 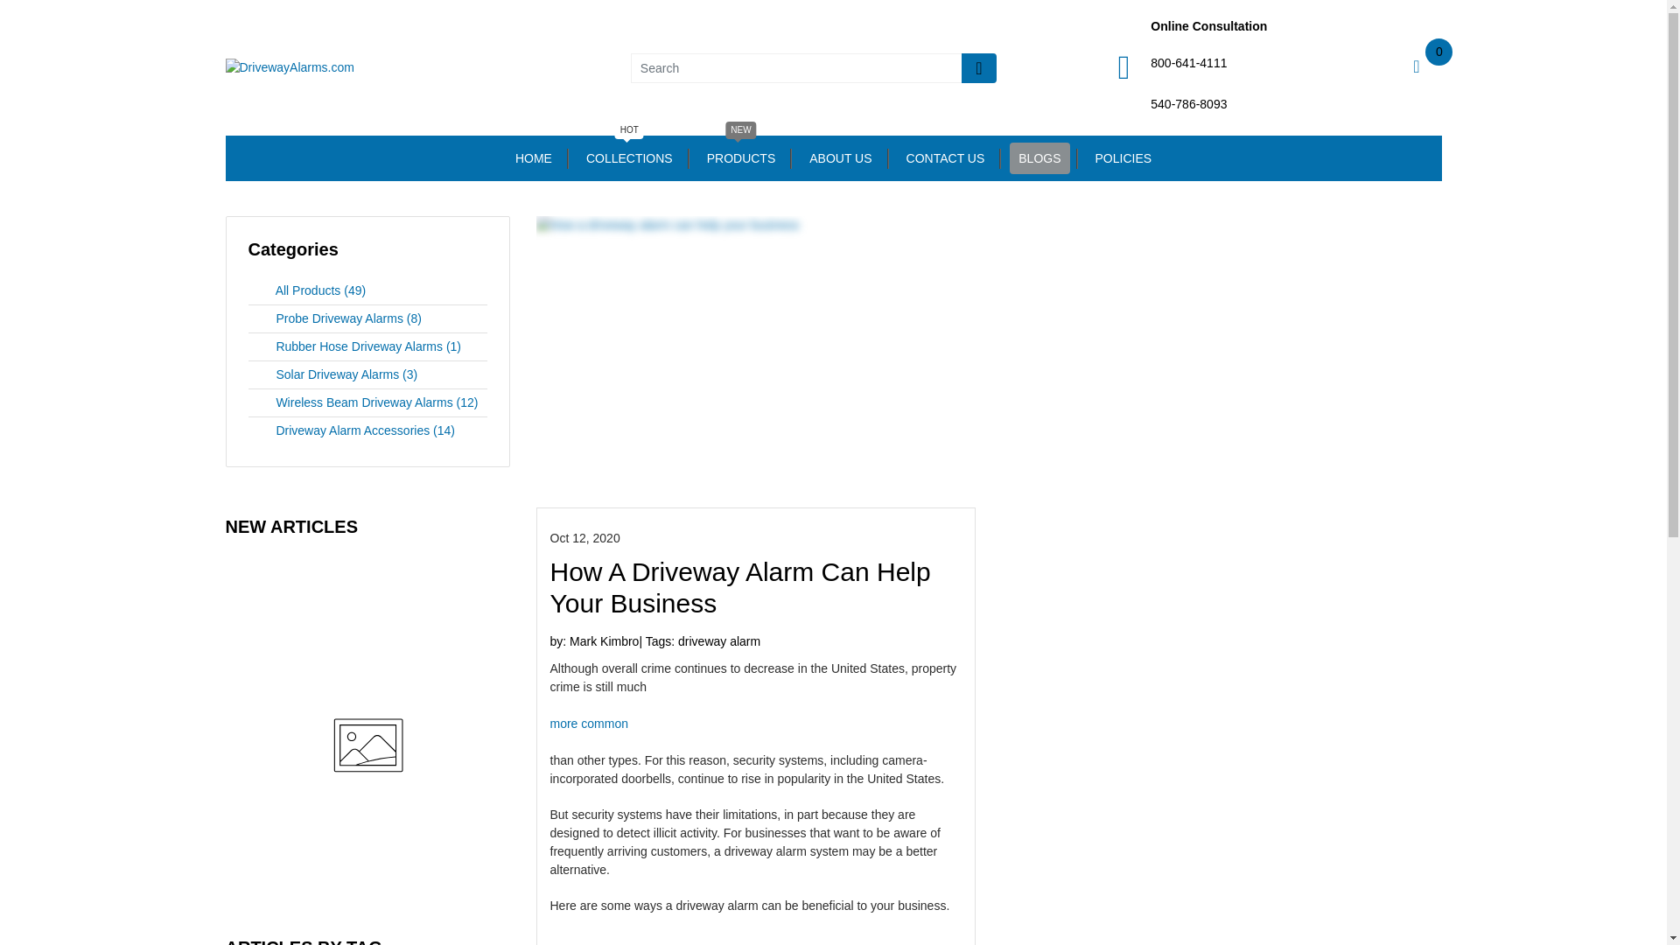 I want to click on My Bag, so click(x=534, y=157).